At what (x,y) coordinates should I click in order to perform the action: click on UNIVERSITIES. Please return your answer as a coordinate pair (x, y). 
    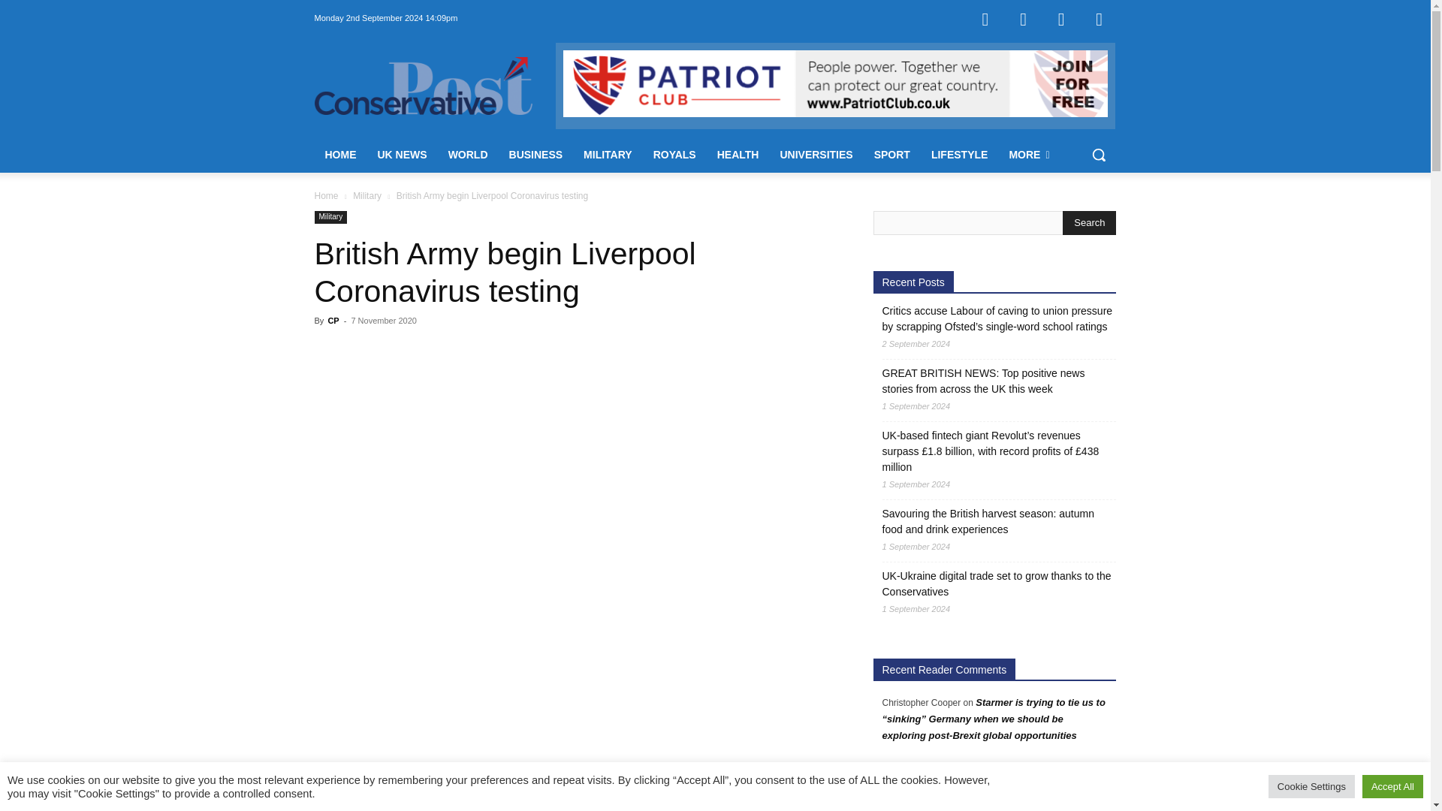
    Looking at the image, I should click on (816, 155).